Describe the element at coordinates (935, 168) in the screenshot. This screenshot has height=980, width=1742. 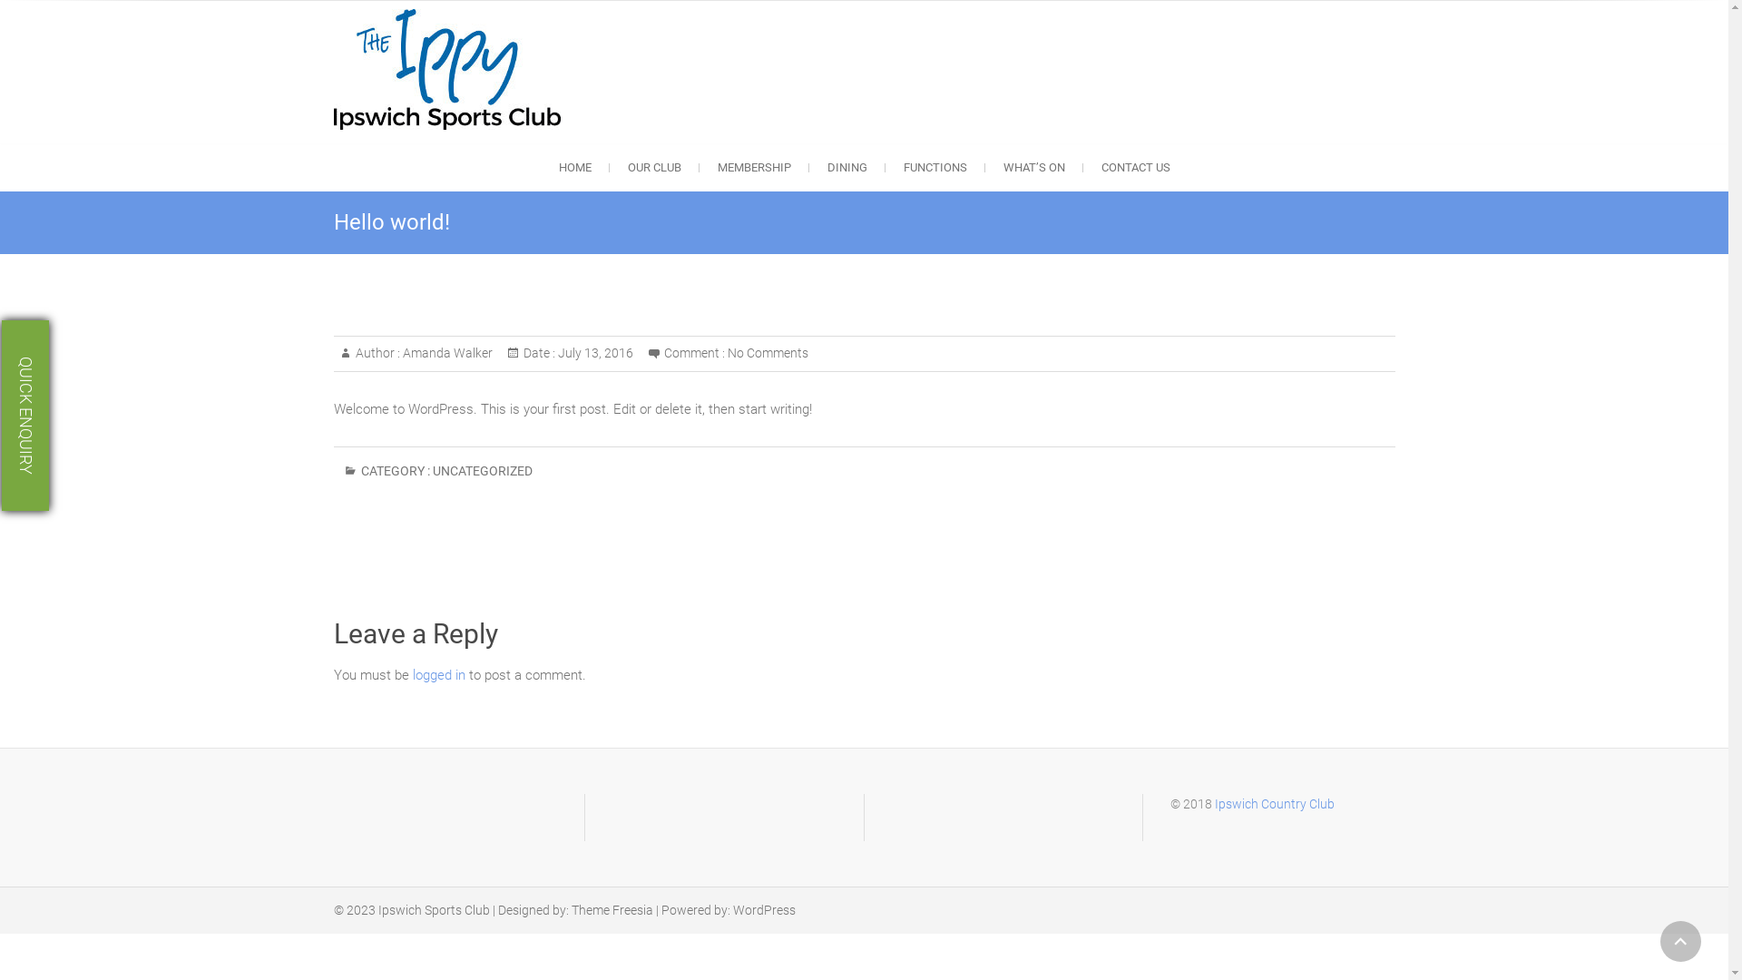
I see `FUNCTIONS` at that location.